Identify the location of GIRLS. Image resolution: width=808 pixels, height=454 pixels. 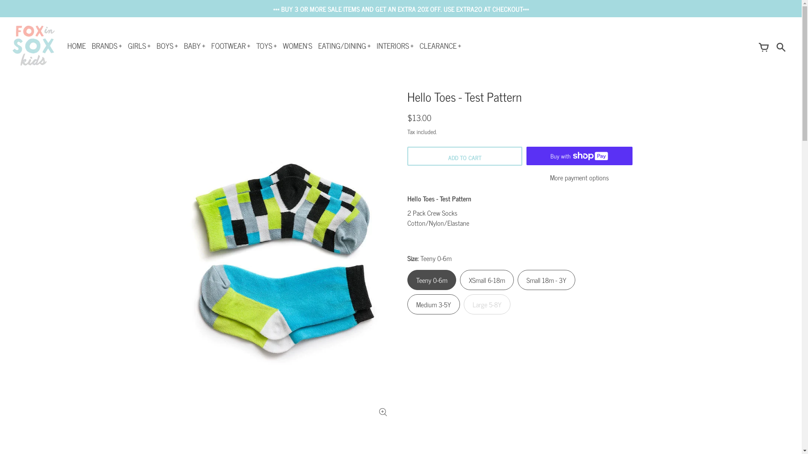
(139, 45).